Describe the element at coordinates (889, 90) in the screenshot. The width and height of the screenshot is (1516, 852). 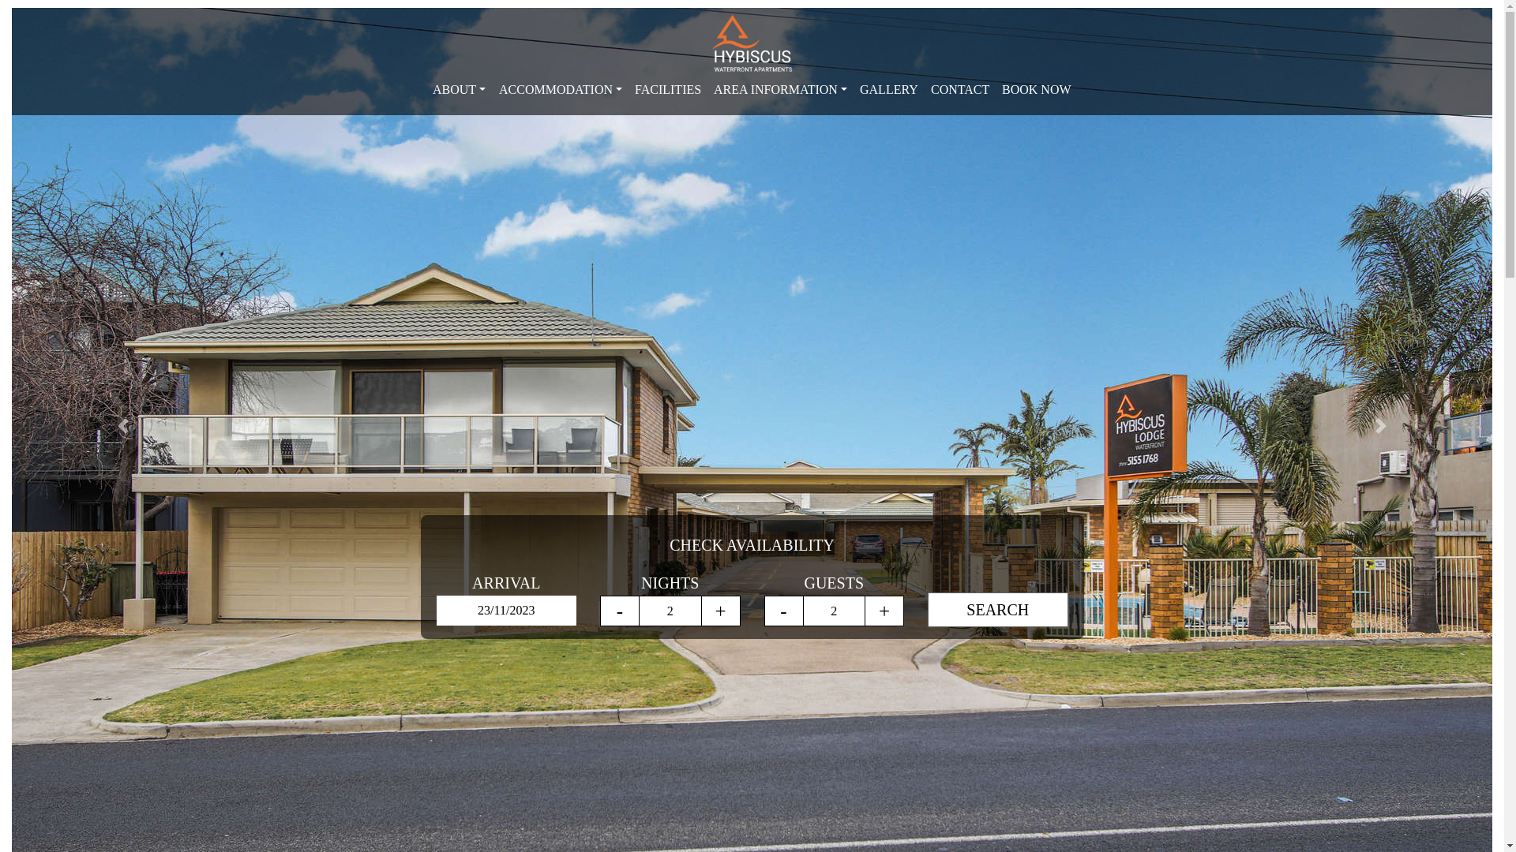
I see `GALLERY` at that location.